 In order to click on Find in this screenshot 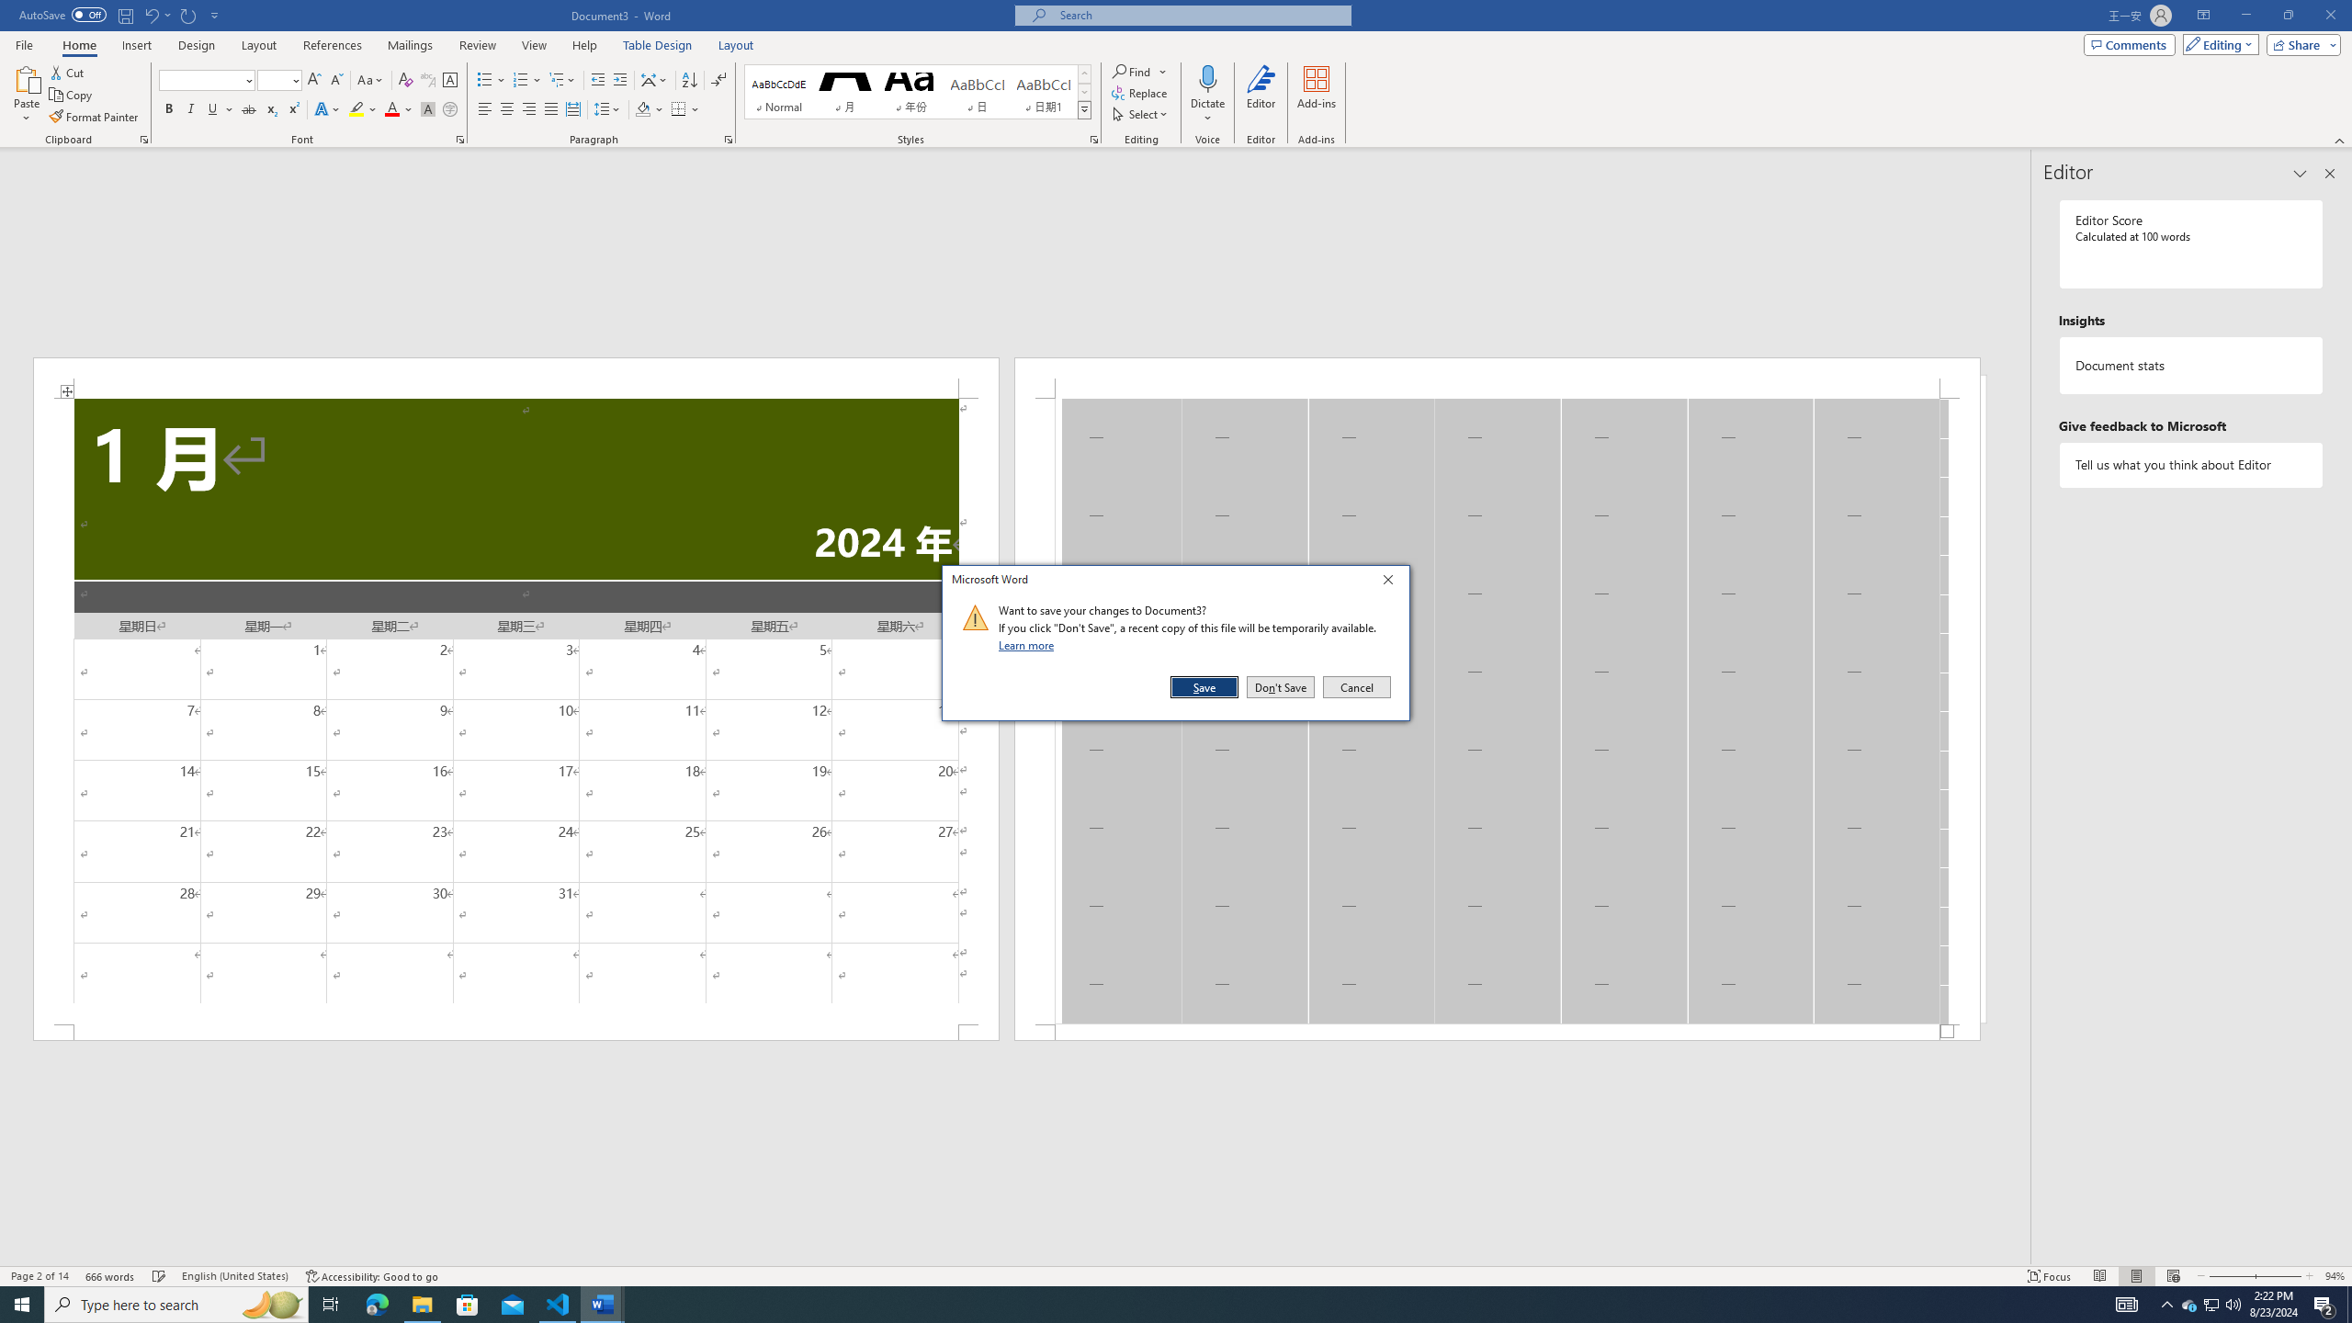, I will do `click(2189, 1305)`.